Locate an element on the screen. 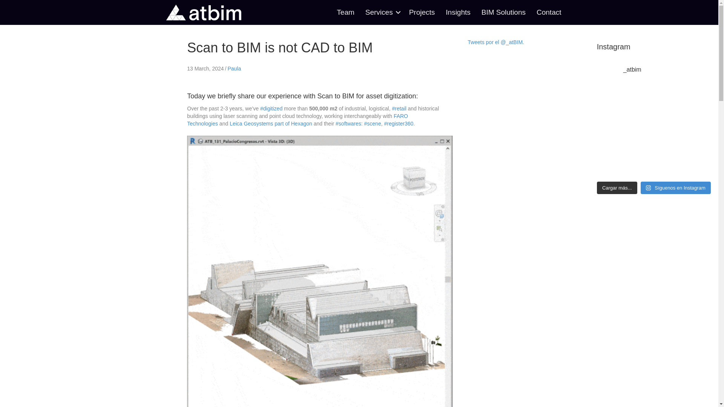 Image resolution: width=724 pixels, height=407 pixels. BIM Solutions is located at coordinates (503, 12).